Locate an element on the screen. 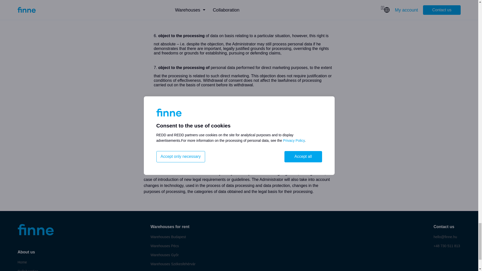  Home is located at coordinates (22, 262).